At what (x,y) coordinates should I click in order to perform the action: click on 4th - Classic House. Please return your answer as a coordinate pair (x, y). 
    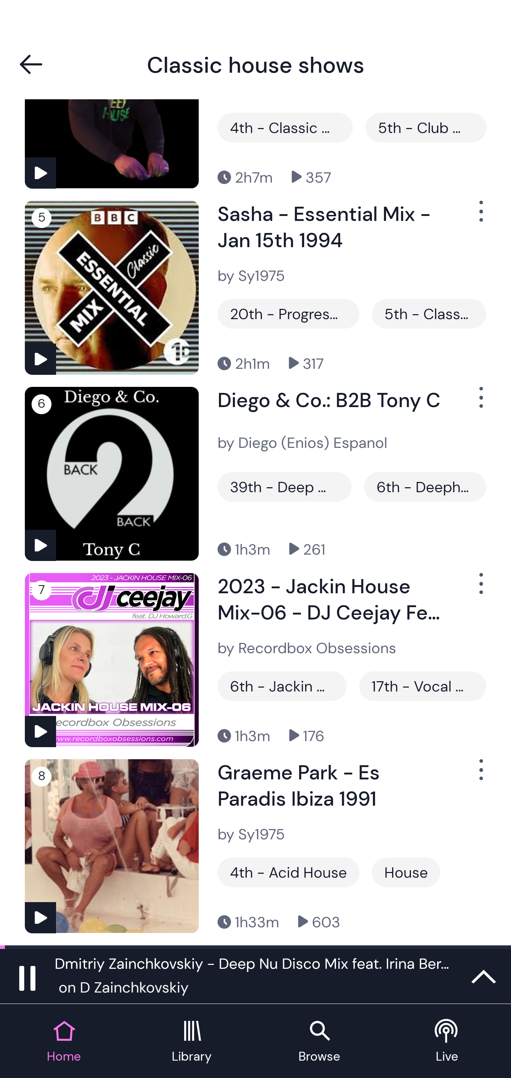
    Looking at the image, I should click on (285, 128).